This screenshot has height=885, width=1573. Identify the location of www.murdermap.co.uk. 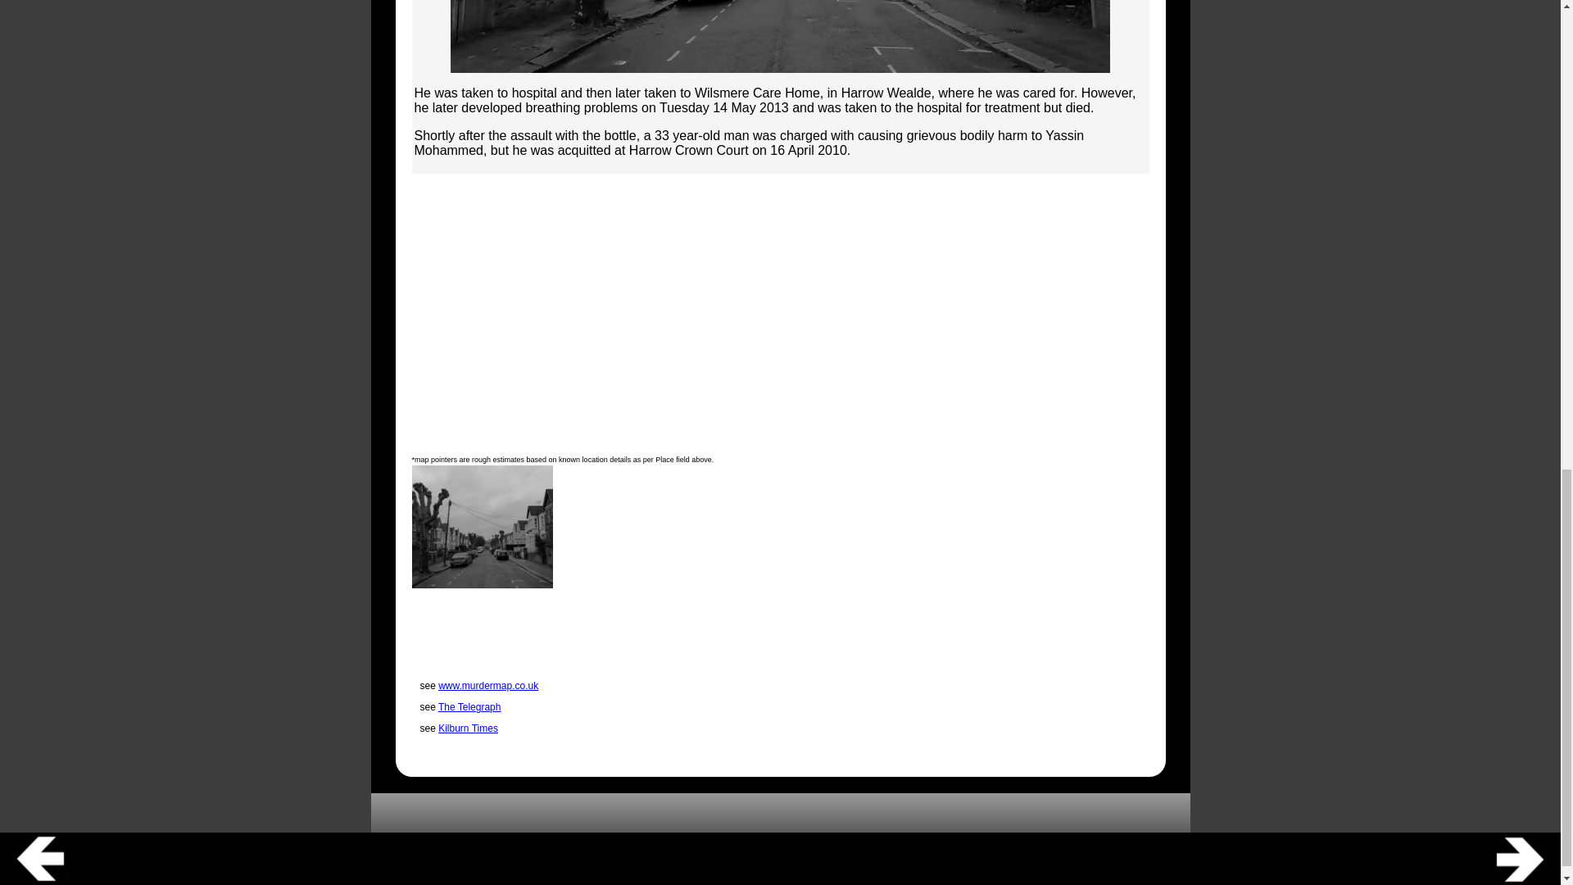
(488, 685).